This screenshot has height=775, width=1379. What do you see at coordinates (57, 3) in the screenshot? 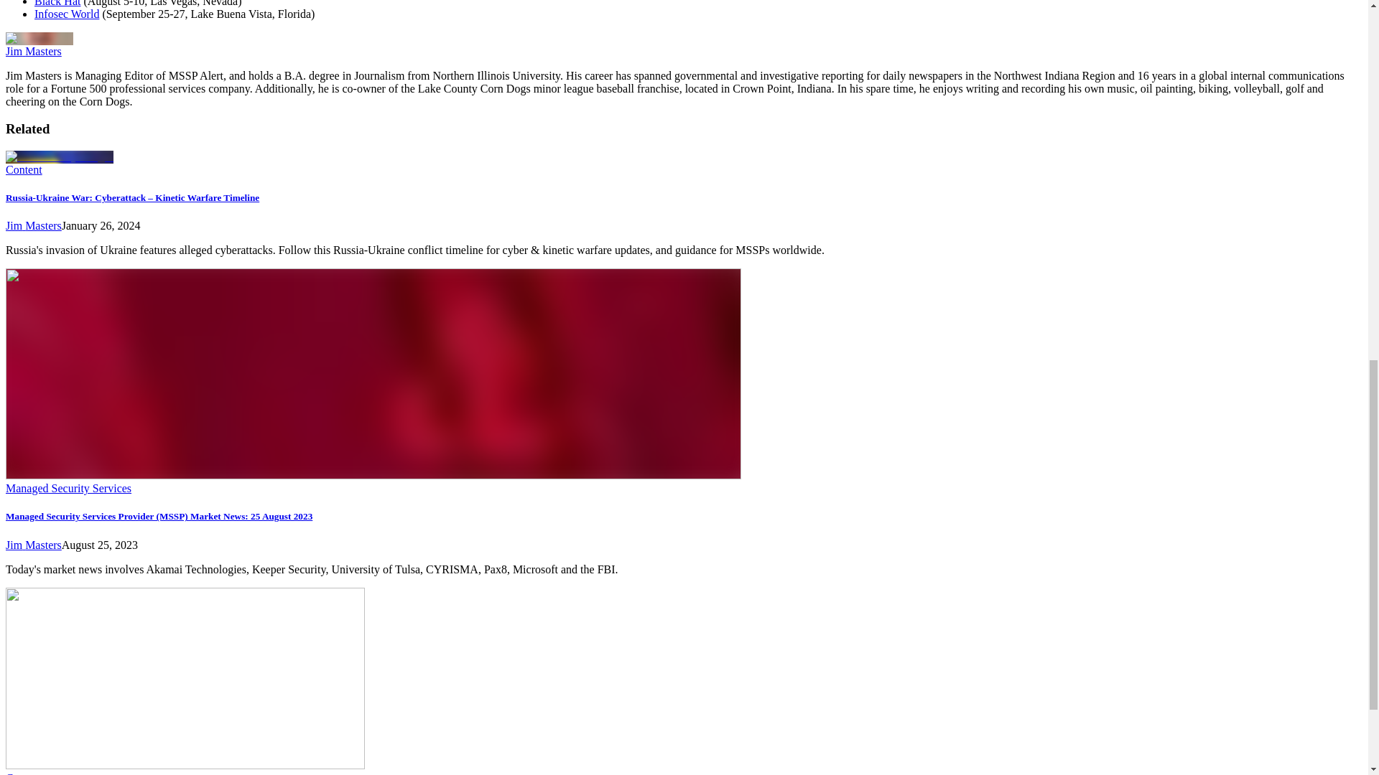
I see `Black Hat` at bounding box center [57, 3].